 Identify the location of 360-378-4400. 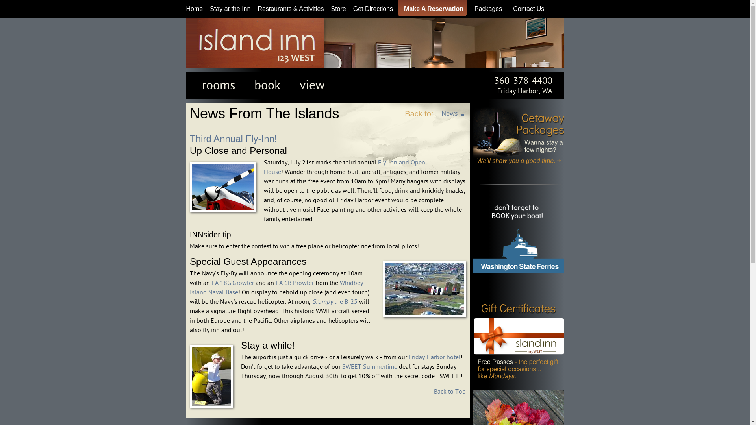
(523, 81).